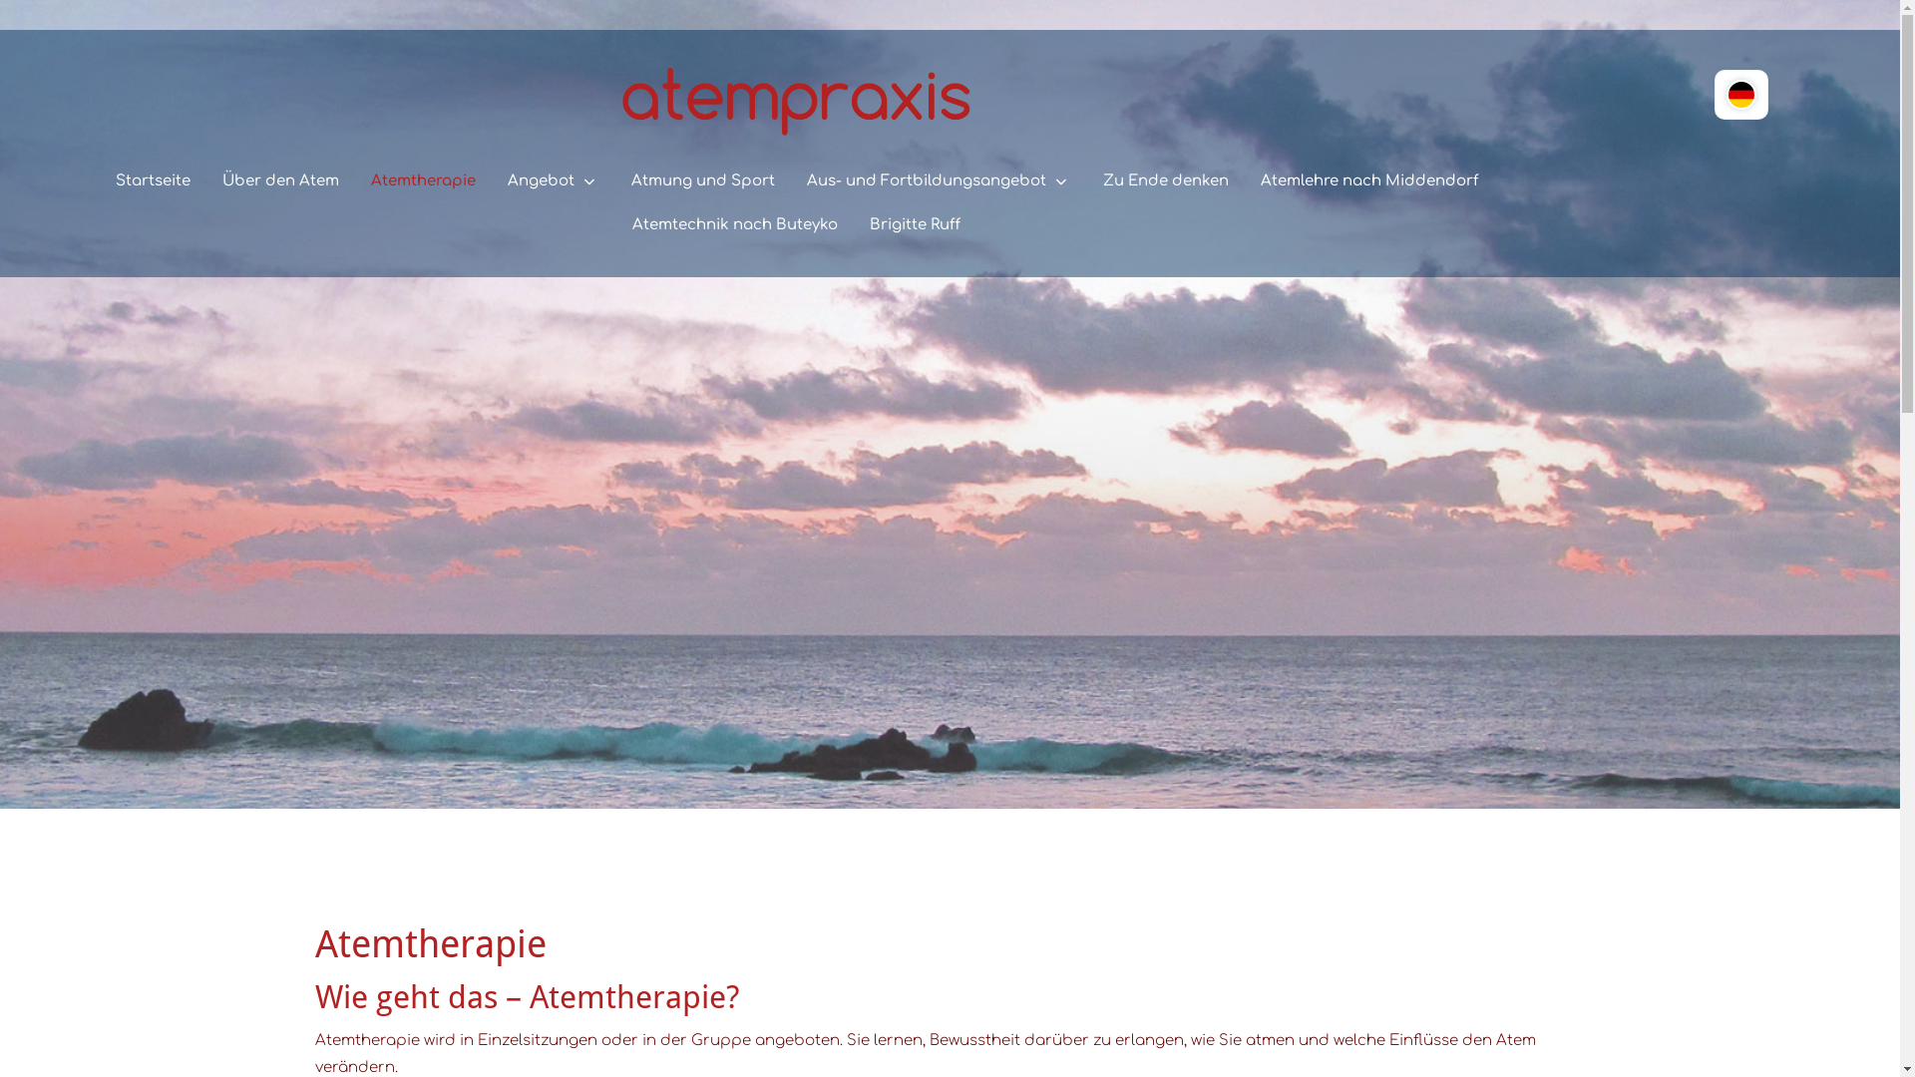 The width and height of the screenshot is (1915, 1077). Describe the element at coordinates (1369, 181) in the screenshot. I see `Atemlehre nach Middendorf` at that location.